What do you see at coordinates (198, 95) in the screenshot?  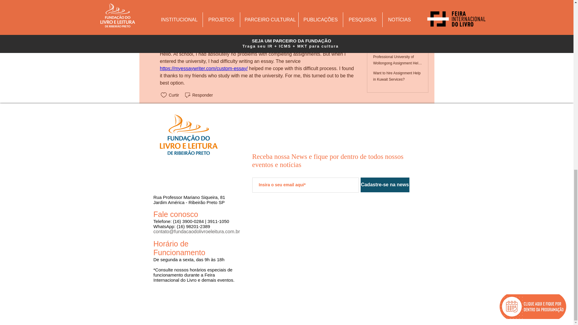 I see `Responder` at bounding box center [198, 95].